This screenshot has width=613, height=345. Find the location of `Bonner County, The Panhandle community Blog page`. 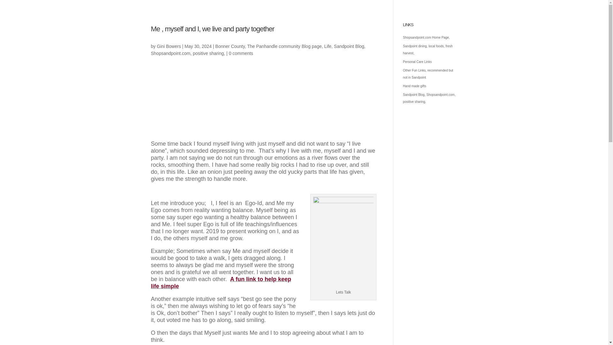

Bonner County, The Panhandle community Blog page is located at coordinates (268, 46).